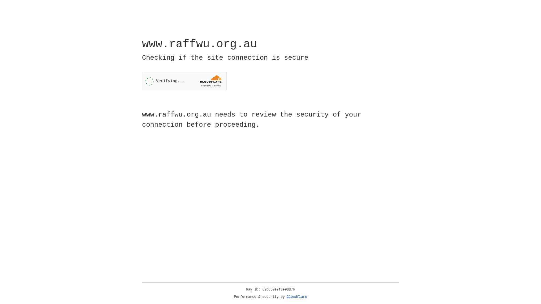 The height and width of the screenshot is (304, 541). Describe the element at coordinates (184, 81) in the screenshot. I see `Widget containing a Cloudflare security challenge` at that location.